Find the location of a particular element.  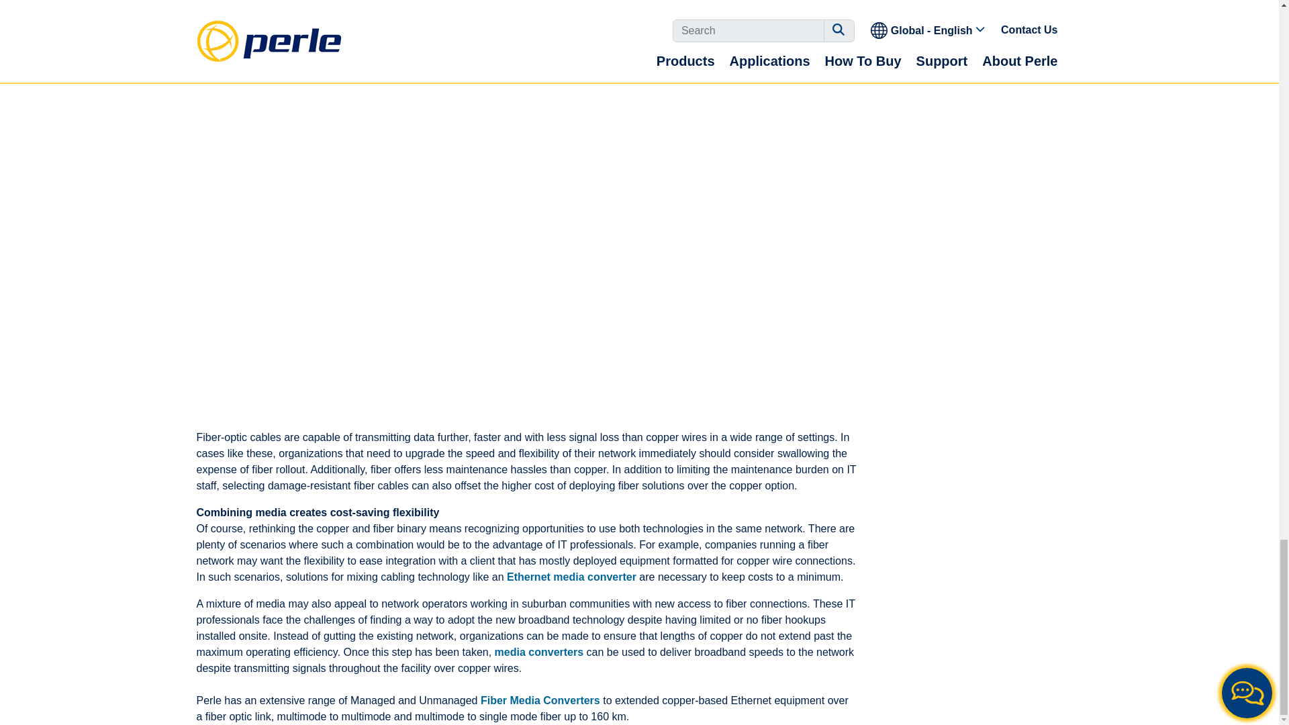

media converters is located at coordinates (539, 652).